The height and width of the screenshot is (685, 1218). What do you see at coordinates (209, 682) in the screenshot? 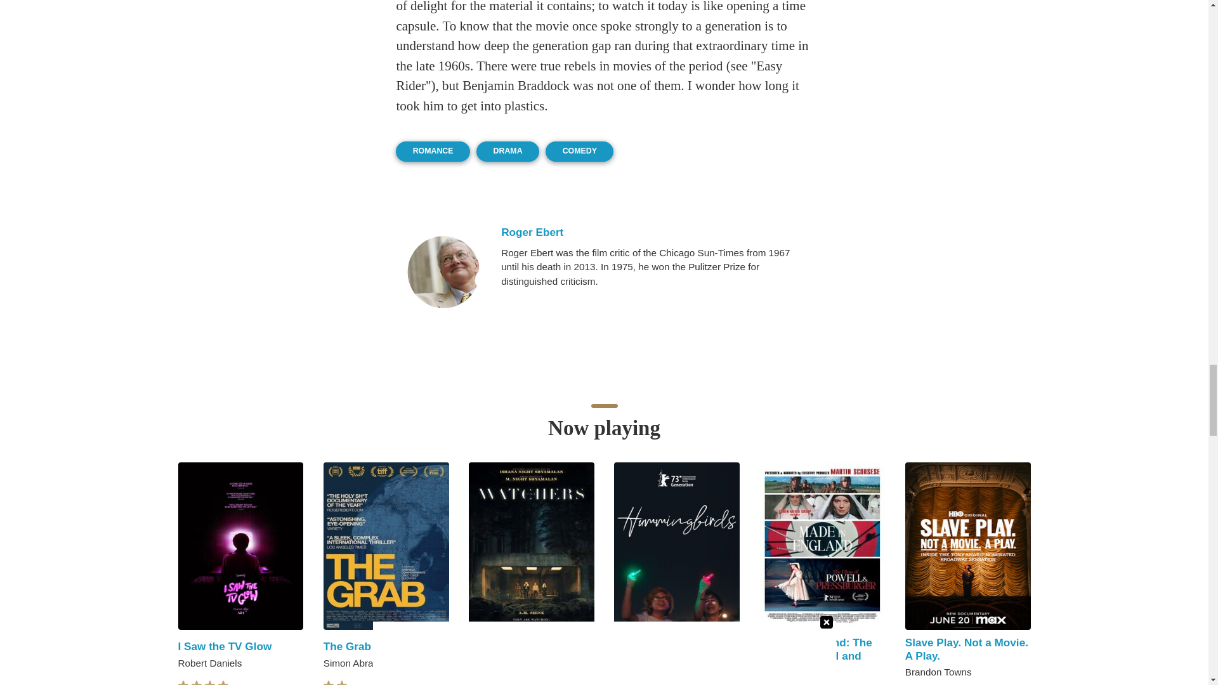
I see `star-full` at bounding box center [209, 682].